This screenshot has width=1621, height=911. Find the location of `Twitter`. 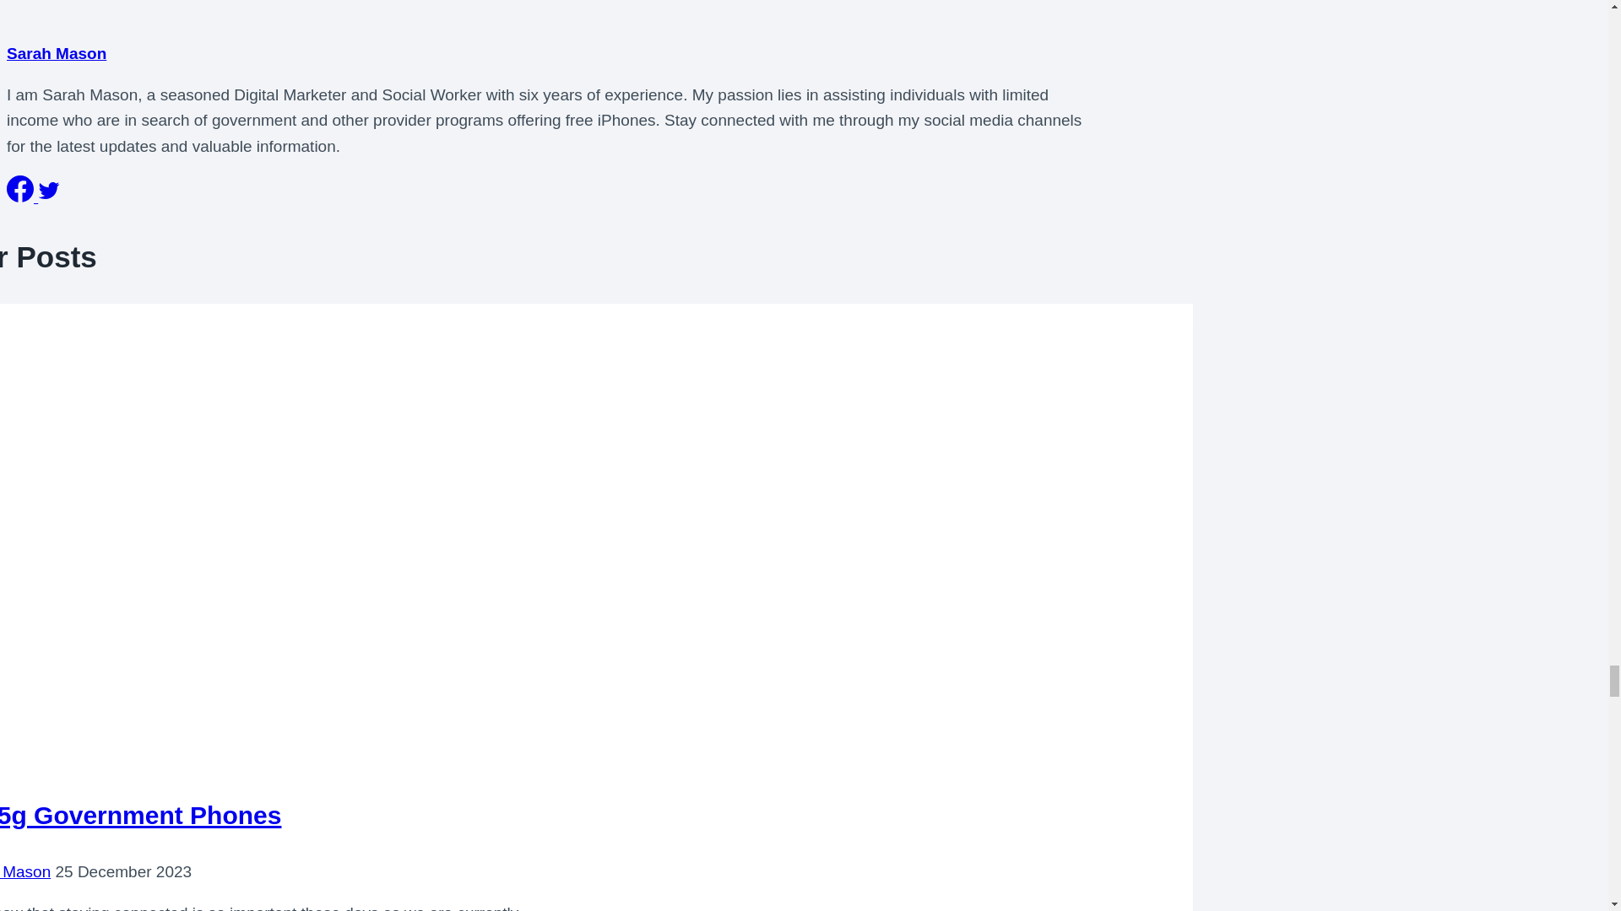

Twitter is located at coordinates (49, 190).